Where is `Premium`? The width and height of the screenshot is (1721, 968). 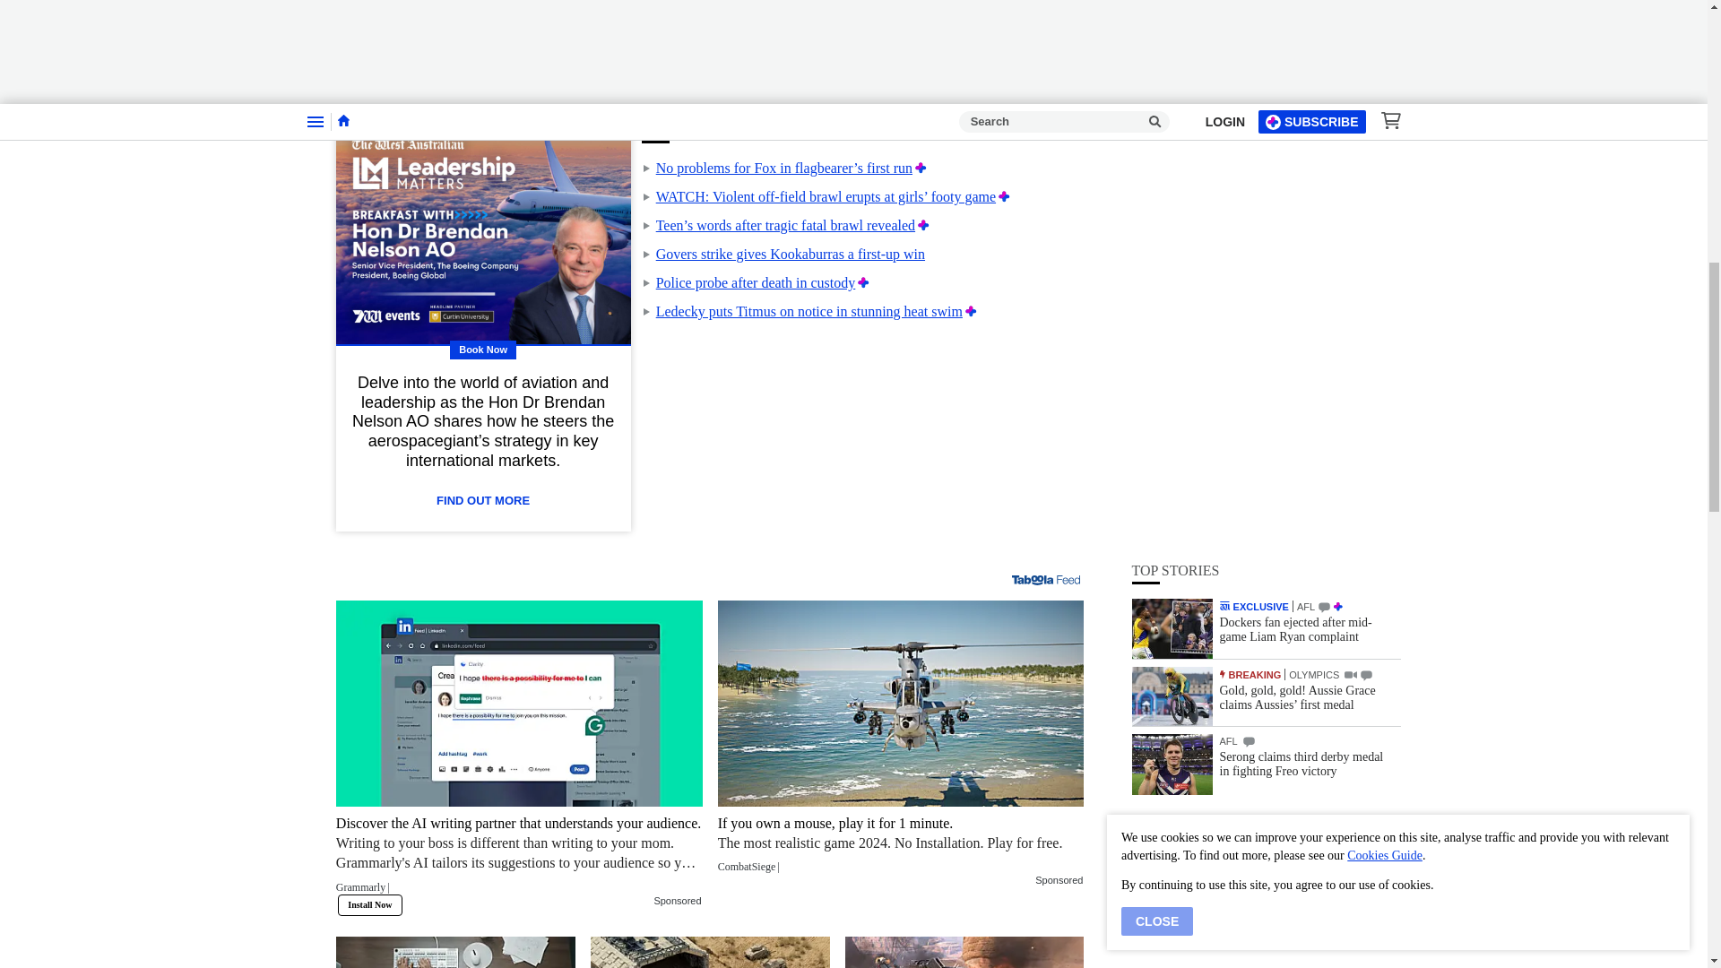
Premium is located at coordinates (972, 312).